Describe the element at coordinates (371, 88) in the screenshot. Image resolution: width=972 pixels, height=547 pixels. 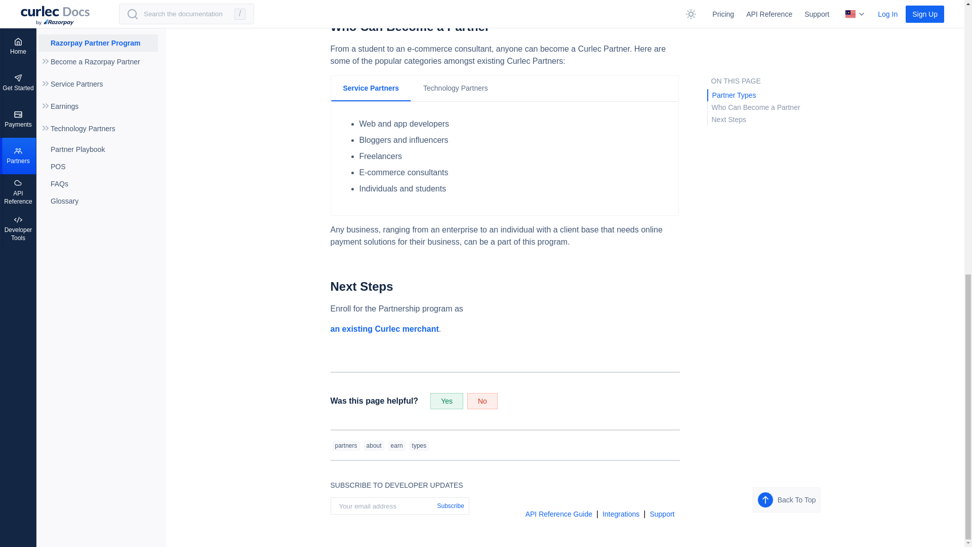
I see `Service Partners` at that location.